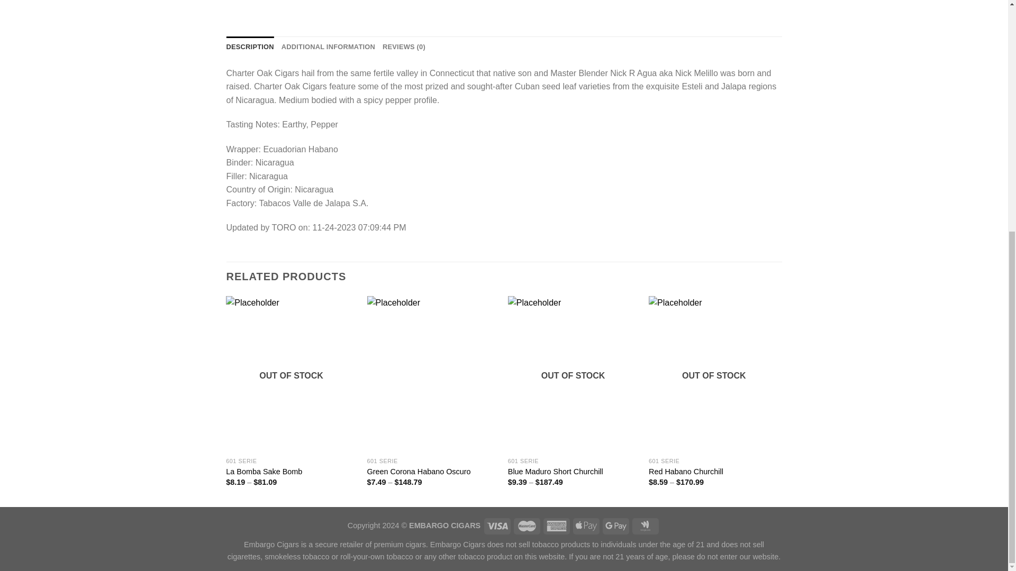 The width and height of the screenshot is (1016, 571). What do you see at coordinates (250, 47) in the screenshot?
I see `DESCRIPTION` at bounding box center [250, 47].